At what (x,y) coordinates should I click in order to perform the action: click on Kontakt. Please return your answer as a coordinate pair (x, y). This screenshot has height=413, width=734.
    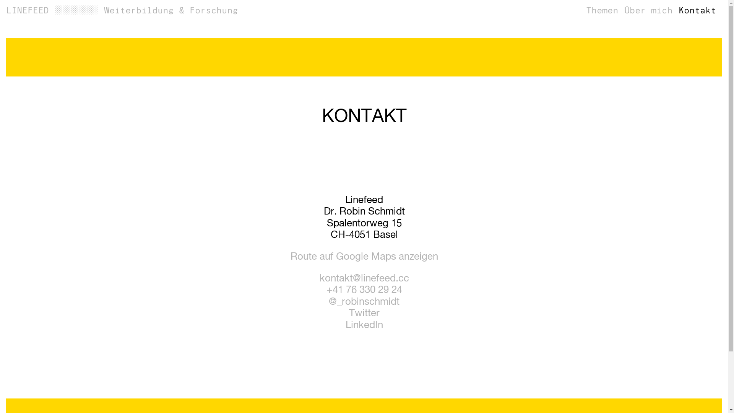
    Looking at the image, I should click on (697, 11).